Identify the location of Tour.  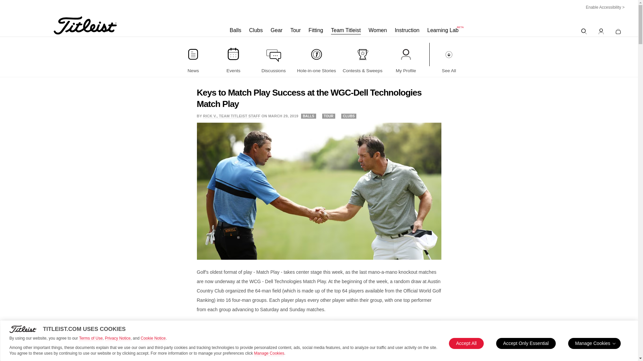
(295, 30).